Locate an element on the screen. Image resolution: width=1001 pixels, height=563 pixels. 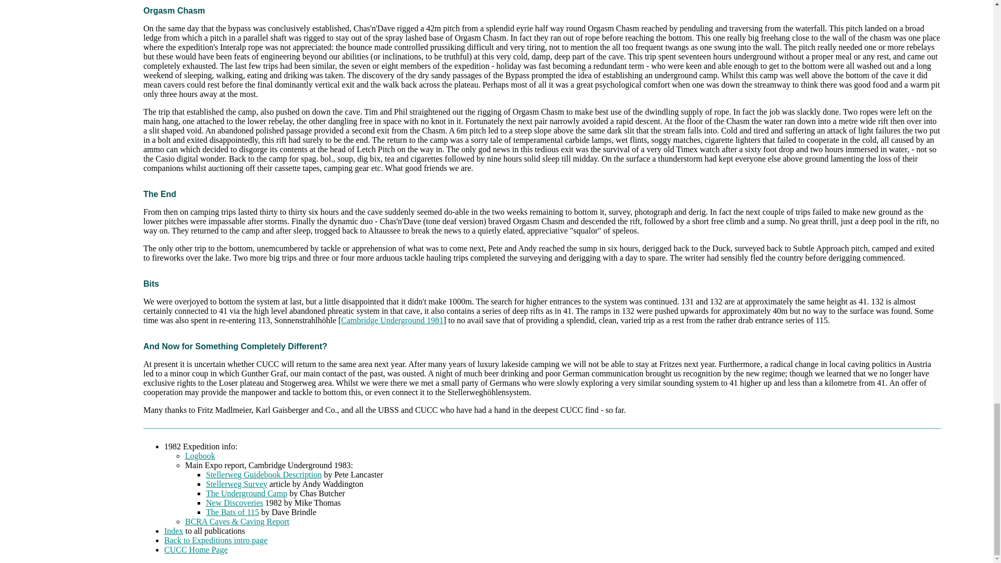
The Bats of 115 is located at coordinates (233, 512).